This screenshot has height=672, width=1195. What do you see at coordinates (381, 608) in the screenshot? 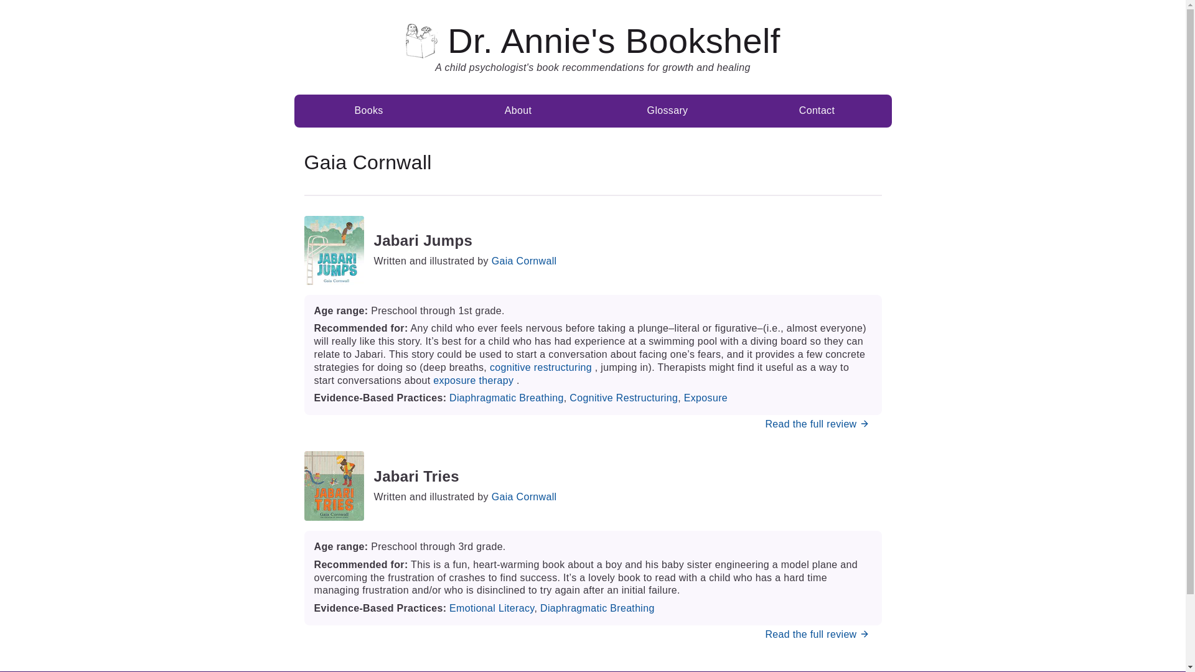
I see `Evidence-Based Practices:` at bounding box center [381, 608].